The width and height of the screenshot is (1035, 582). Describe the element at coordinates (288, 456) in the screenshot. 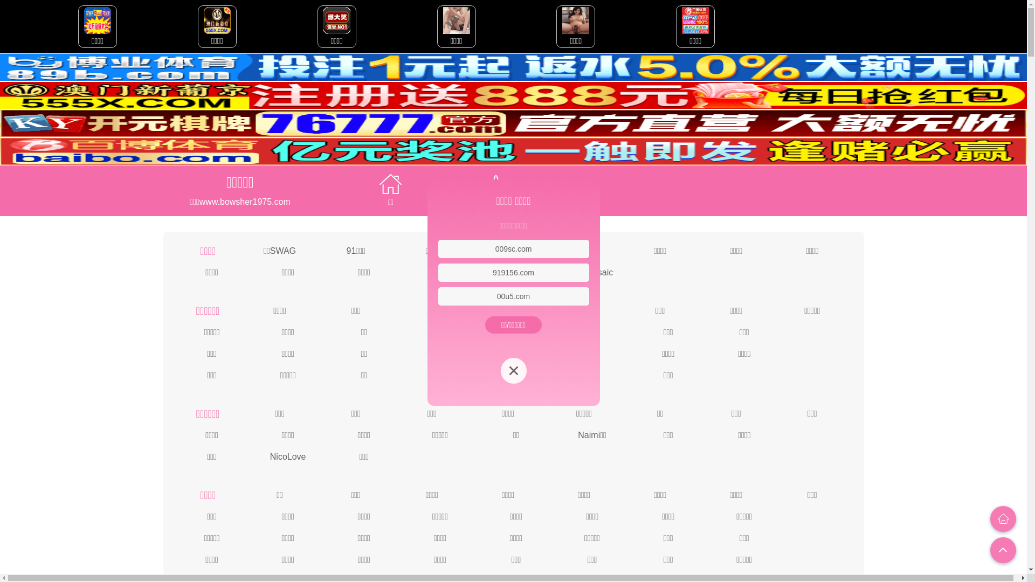

I see `NicoLove` at that location.